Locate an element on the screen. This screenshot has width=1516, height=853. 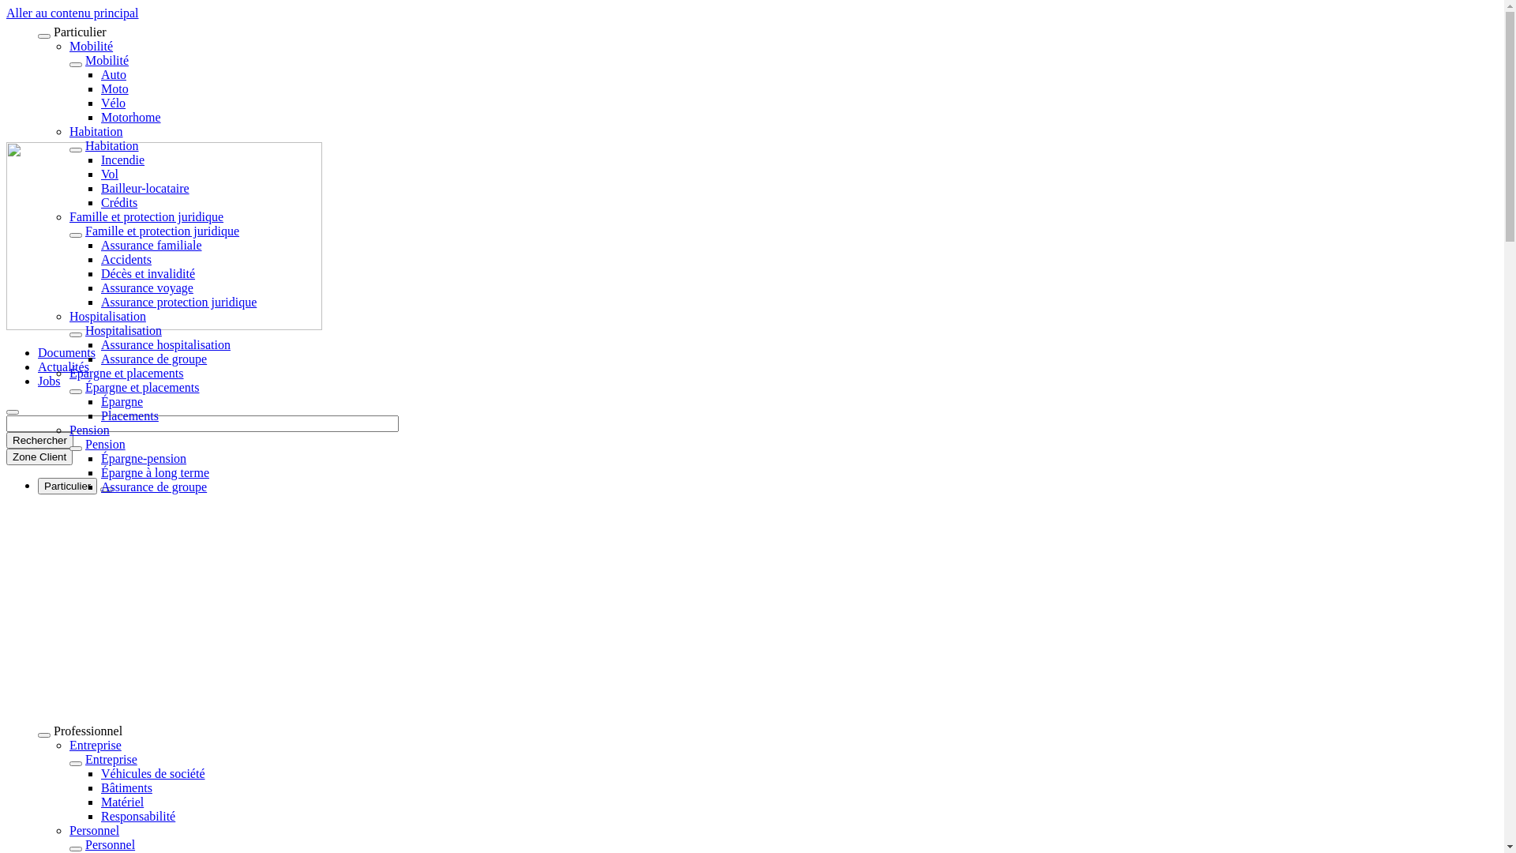
Personnel is located at coordinates (111, 845).